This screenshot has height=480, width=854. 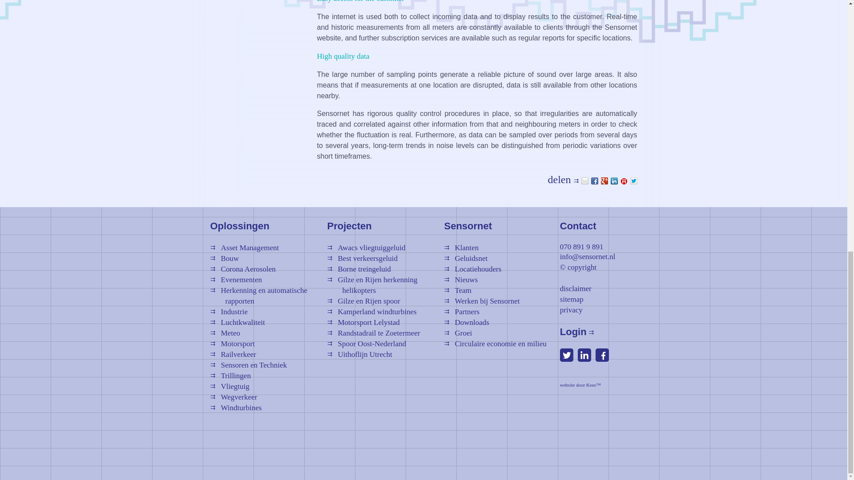 I want to click on Vliegtuig, so click(x=230, y=386).